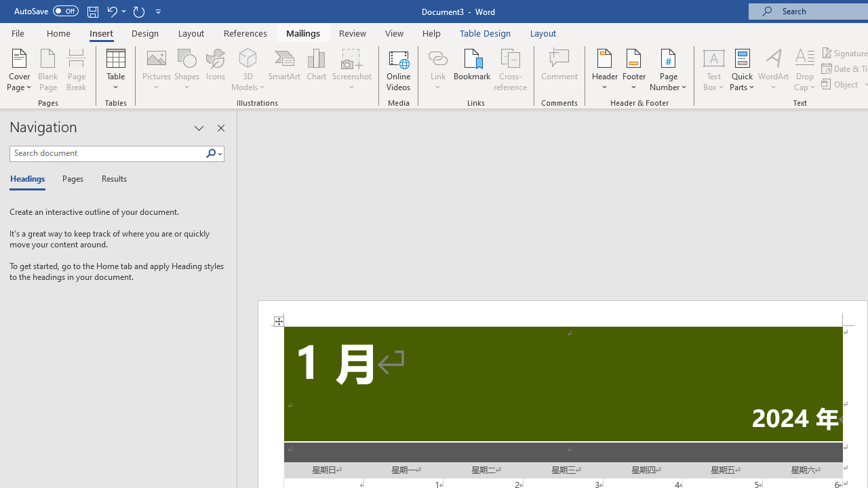 The image size is (868, 488). Describe the element at coordinates (316, 69) in the screenshot. I see `Chart...` at that location.